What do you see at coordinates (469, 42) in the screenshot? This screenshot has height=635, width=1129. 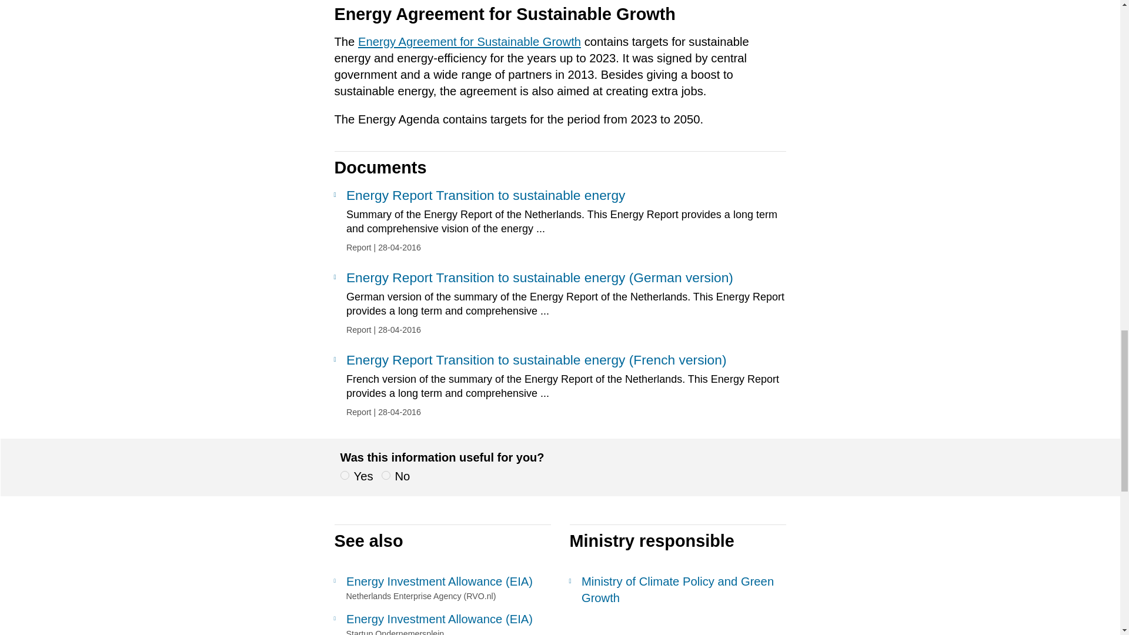 I see `Energy Agreement for Sustainable Growth` at bounding box center [469, 42].